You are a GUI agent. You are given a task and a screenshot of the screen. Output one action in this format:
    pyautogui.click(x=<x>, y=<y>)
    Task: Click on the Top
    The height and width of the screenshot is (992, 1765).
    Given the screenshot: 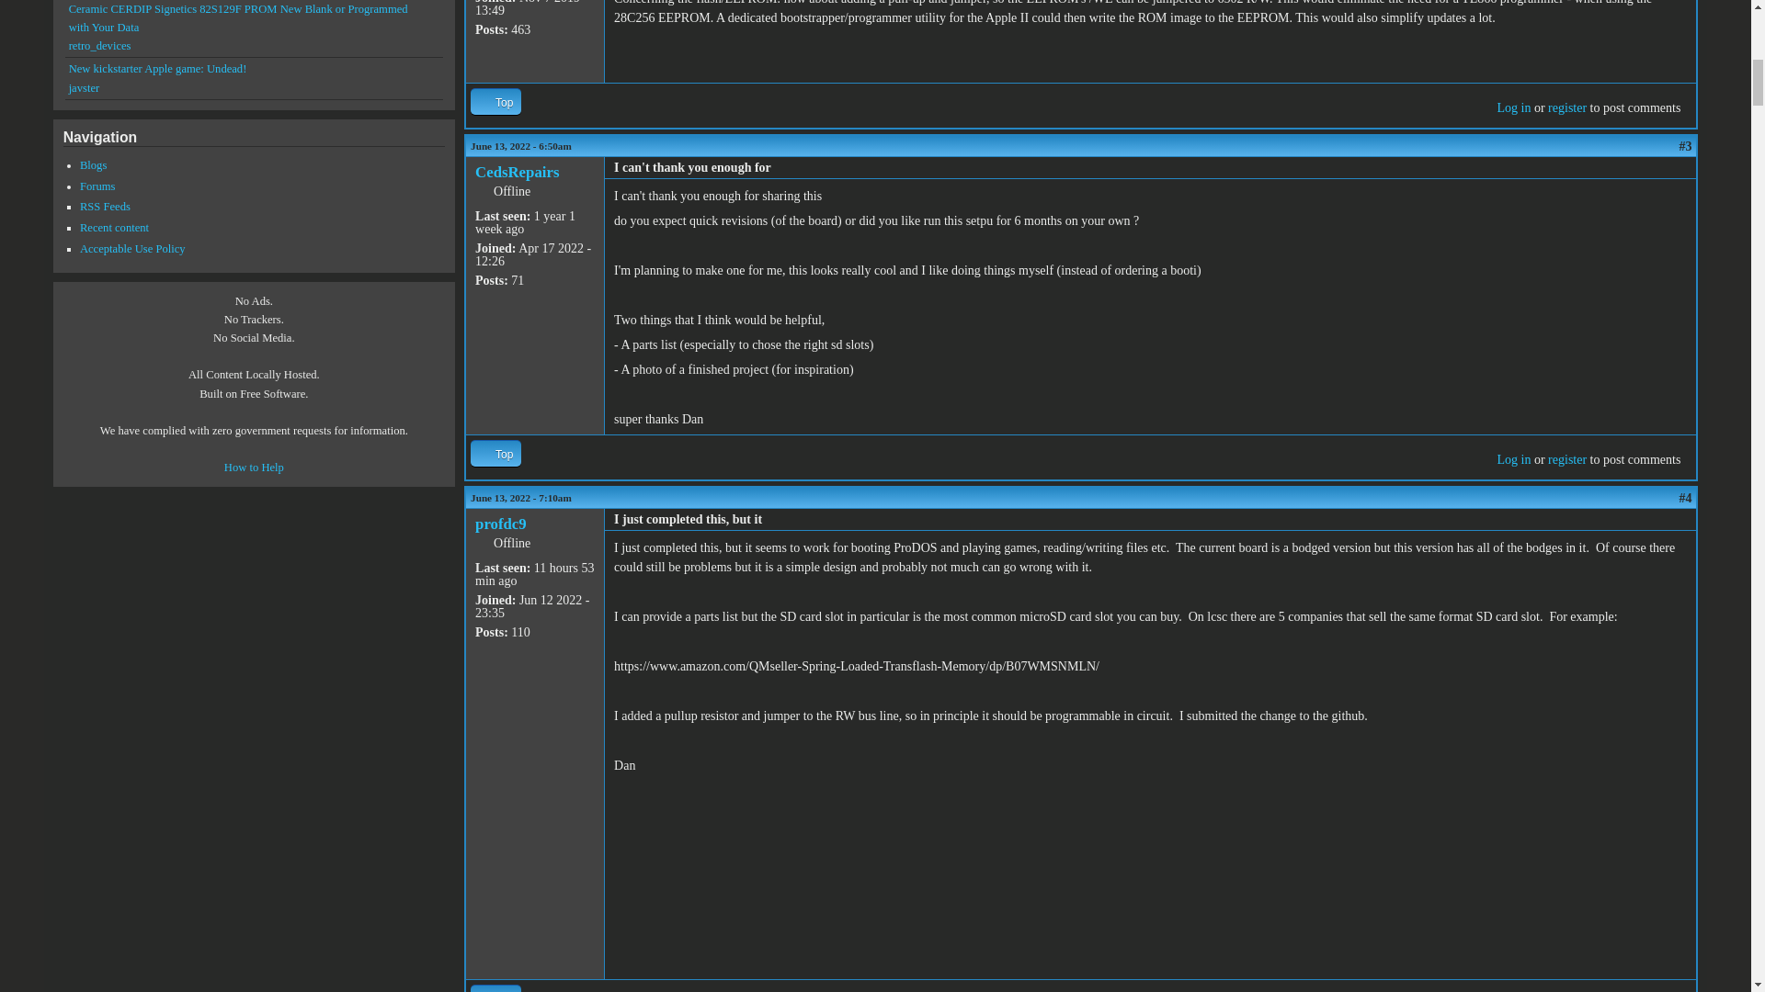 What is the action you would take?
    pyautogui.click(x=495, y=101)
    